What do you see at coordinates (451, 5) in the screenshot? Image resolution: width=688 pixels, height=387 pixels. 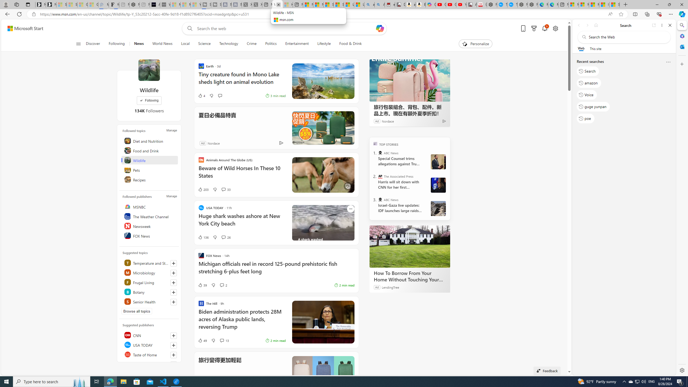 I see `Gloom - YouTube` at bounding box center [451, 5].